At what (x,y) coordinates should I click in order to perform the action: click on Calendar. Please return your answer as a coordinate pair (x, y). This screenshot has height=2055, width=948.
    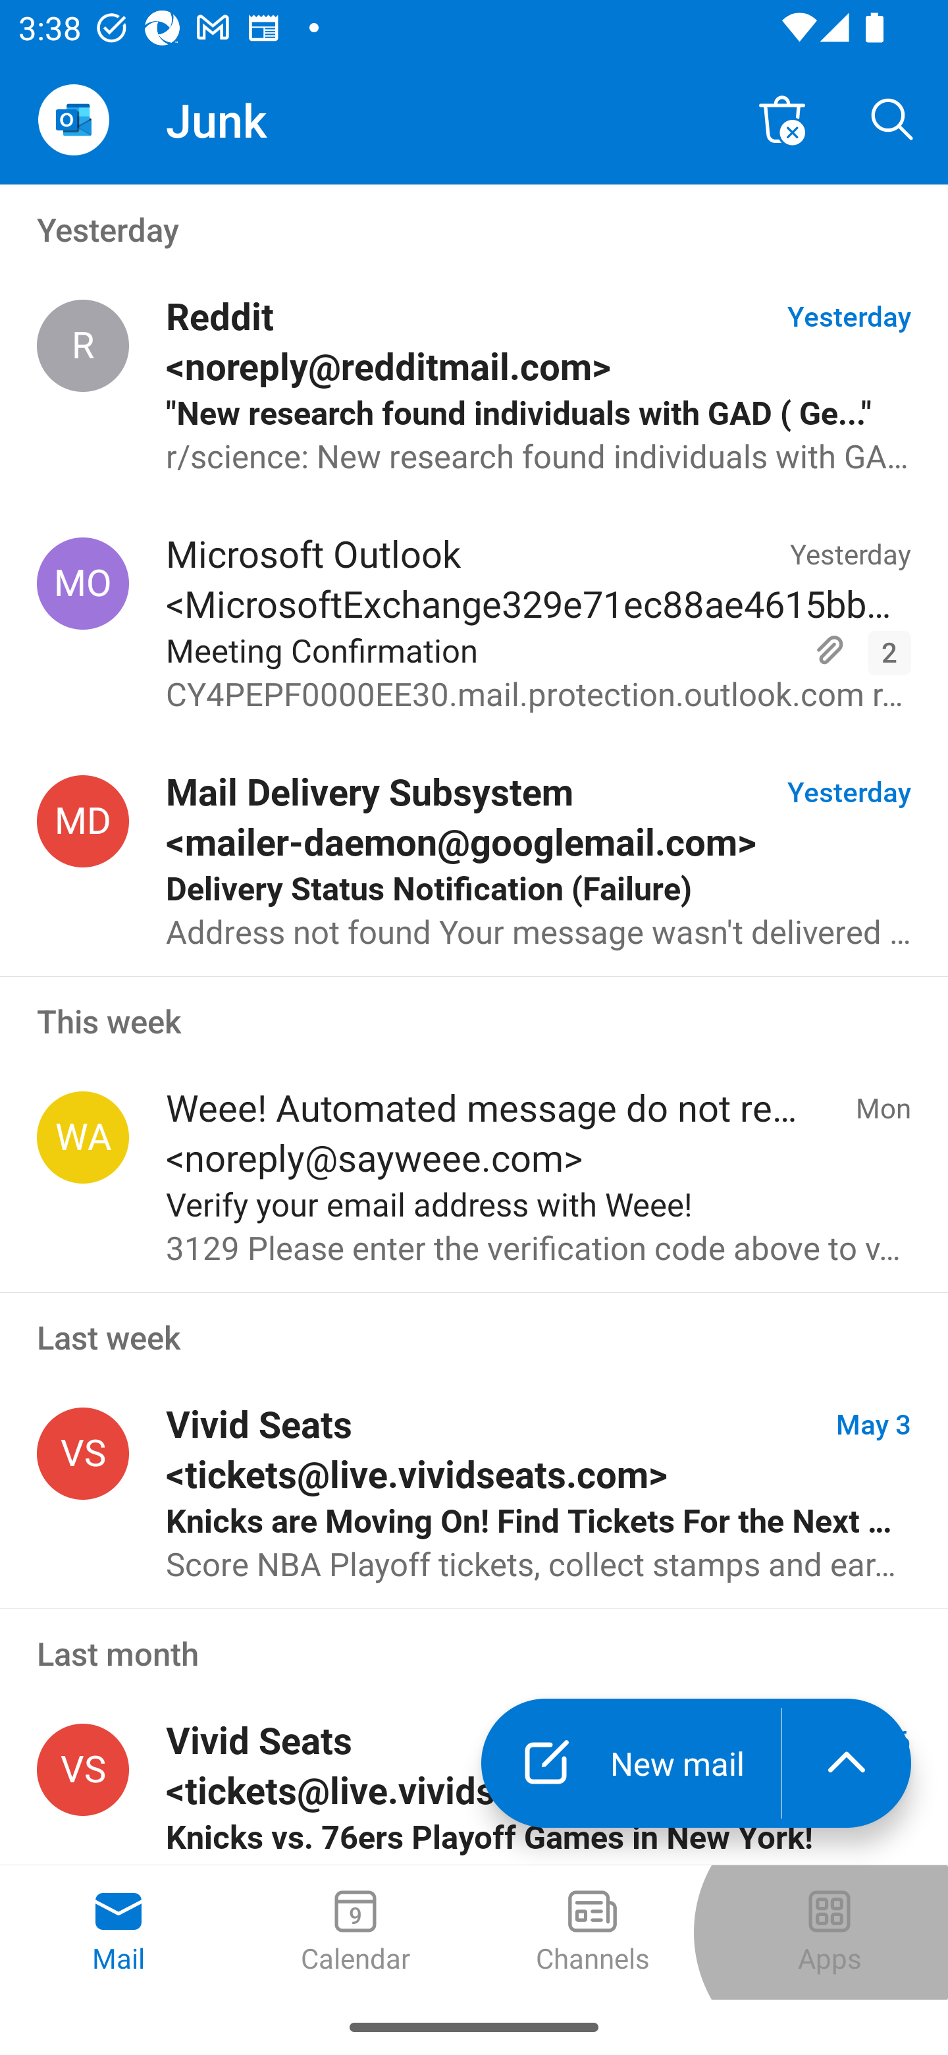
    Looking at the image, I should click on (355, 1932).